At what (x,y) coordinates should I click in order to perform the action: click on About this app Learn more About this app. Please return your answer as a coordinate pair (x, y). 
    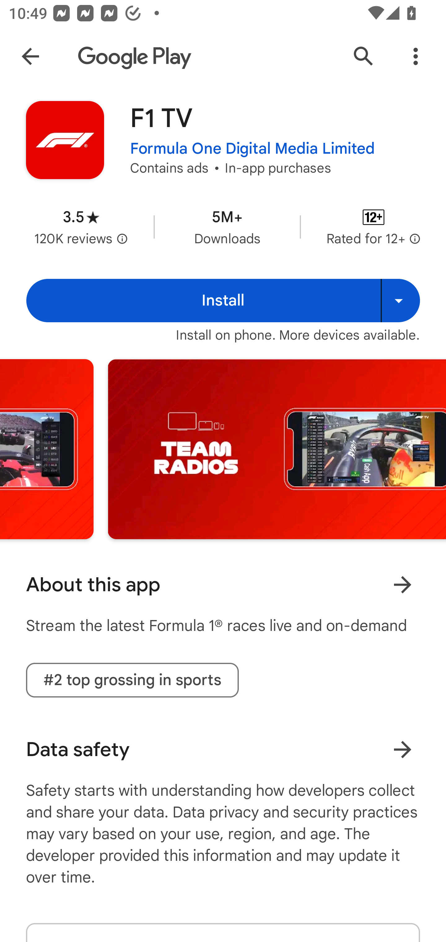
    Looking at the image, I should click on (223, 584).